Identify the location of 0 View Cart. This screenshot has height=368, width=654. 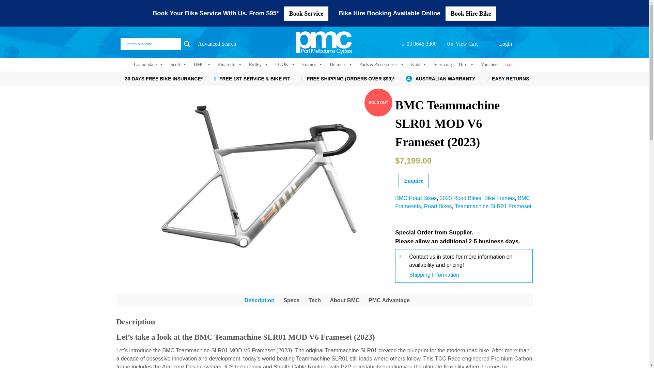
(463, 44).